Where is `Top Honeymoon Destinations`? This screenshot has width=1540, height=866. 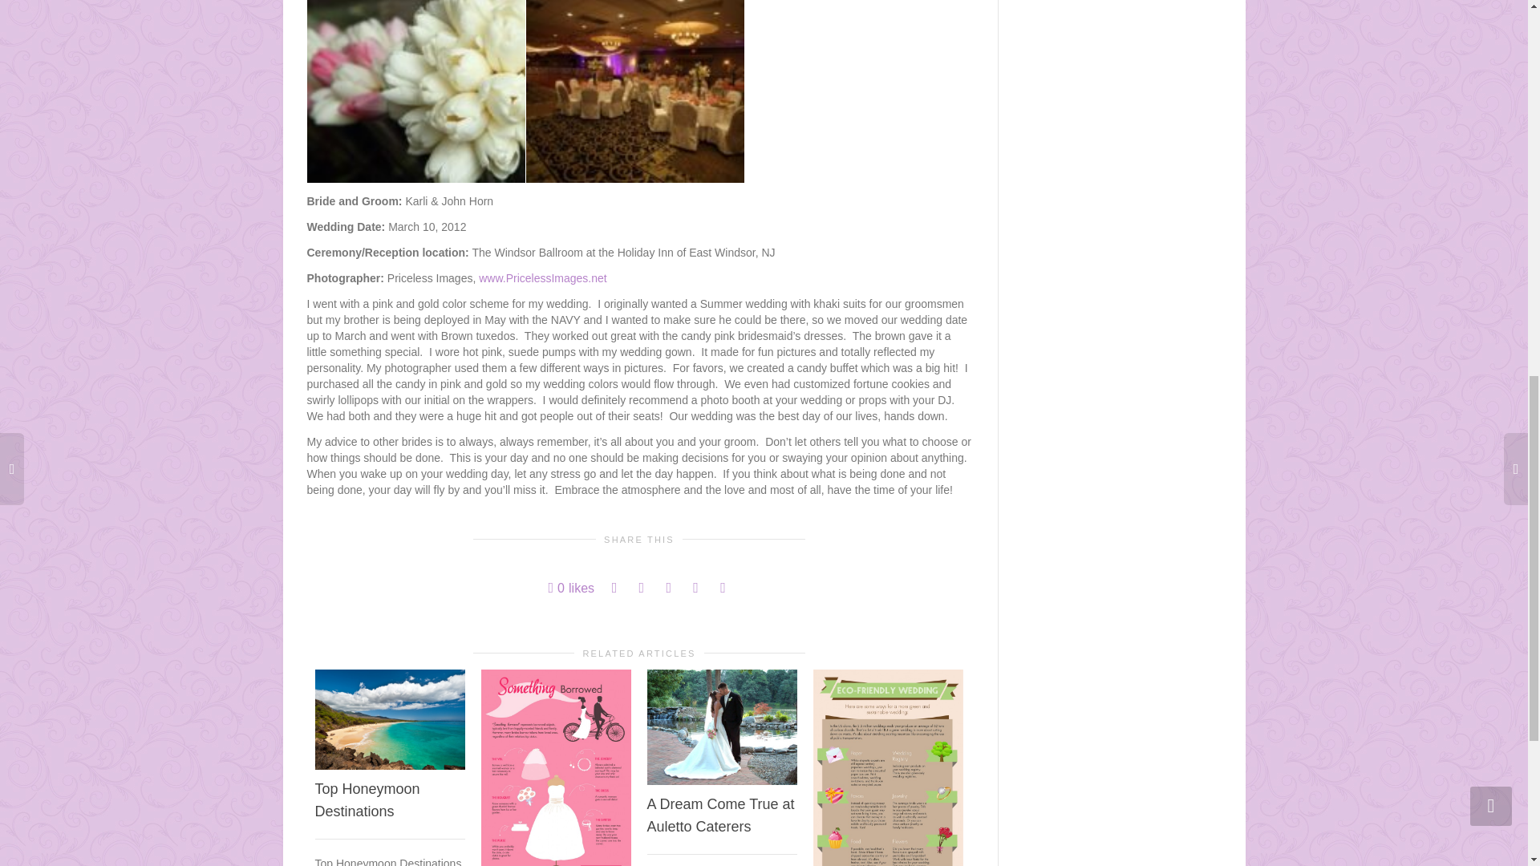
Top Honeymoon Destinations is located at coordinates (366, 800).